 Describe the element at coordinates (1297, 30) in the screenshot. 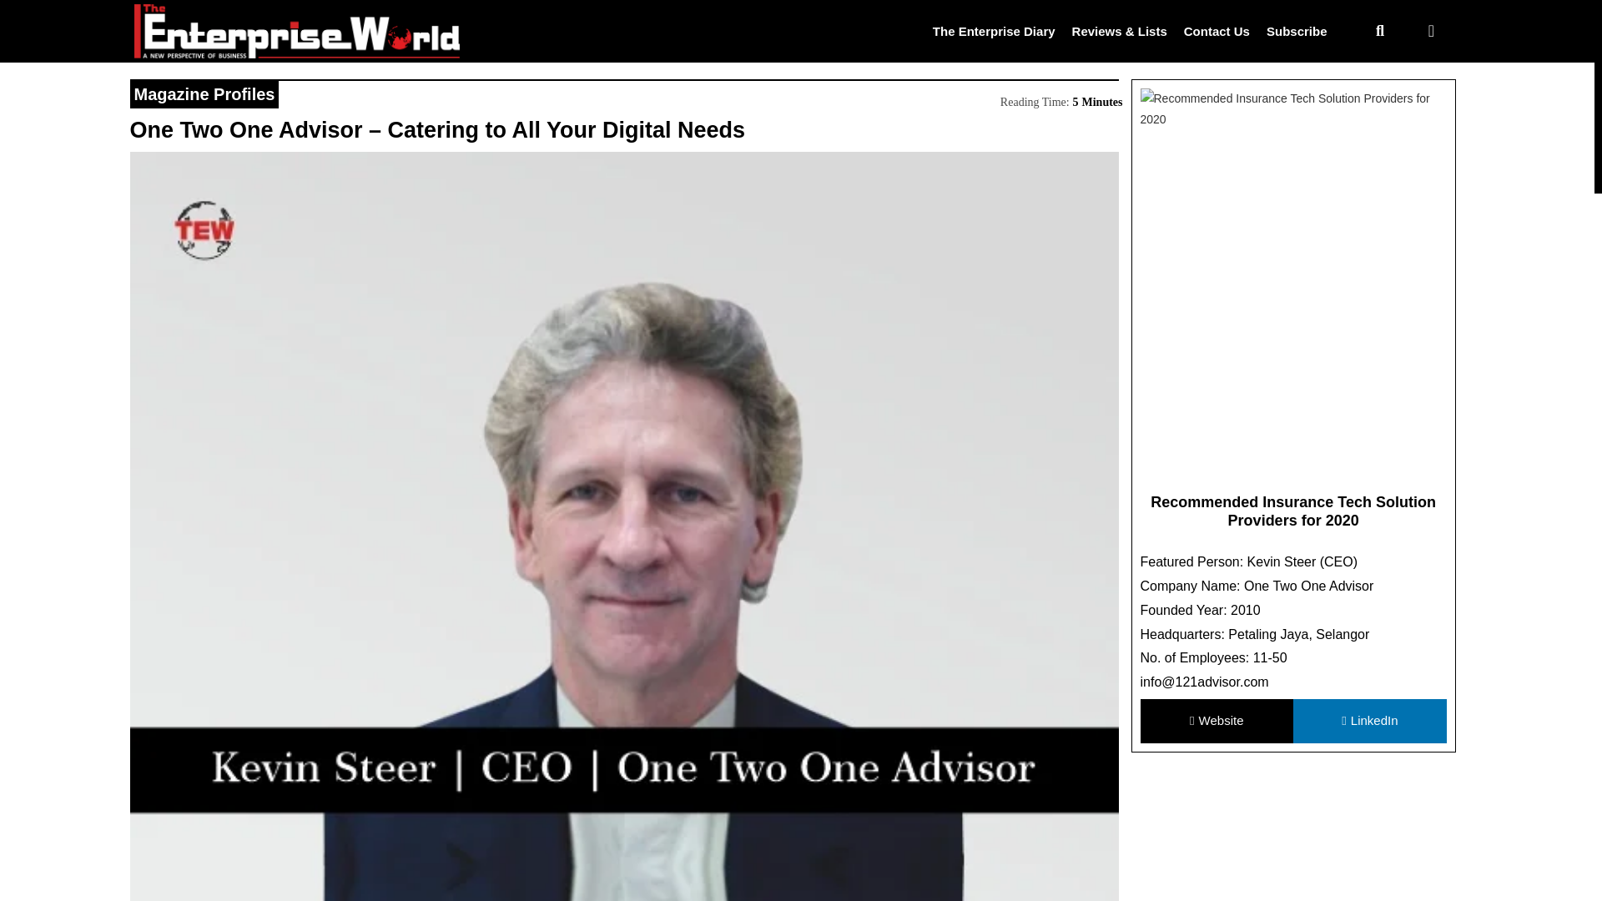

I see `Subscribe` at that location.